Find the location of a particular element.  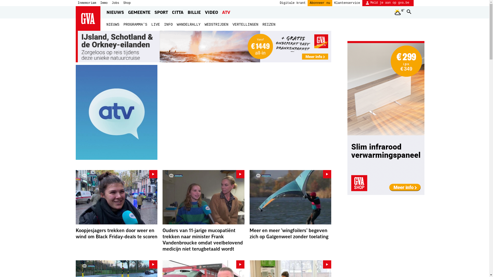

SPORT is located at coordinates (161, 12).